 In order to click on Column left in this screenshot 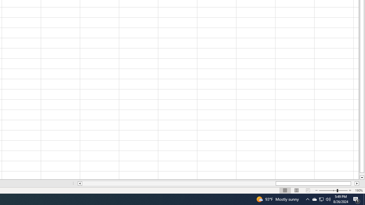, I will do `click(80, 183)`.